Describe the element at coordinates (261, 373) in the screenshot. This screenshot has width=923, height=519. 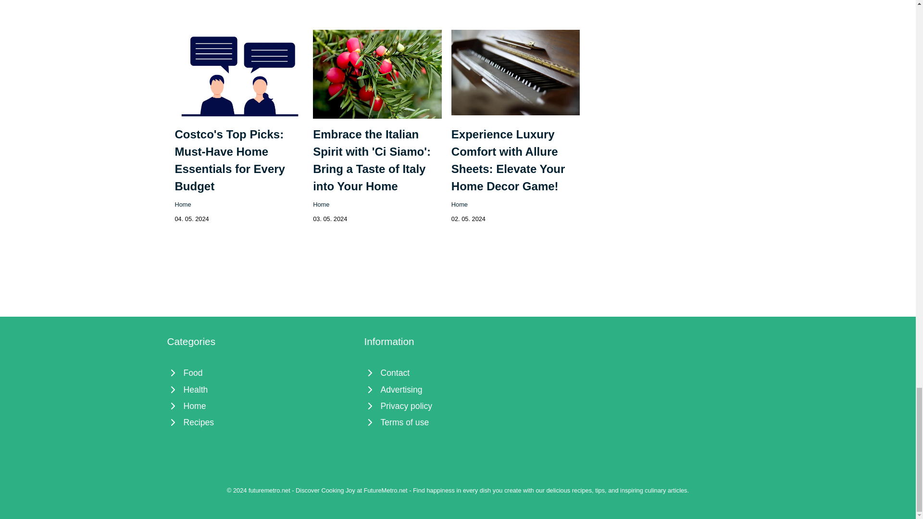
I see `Food` at that location.